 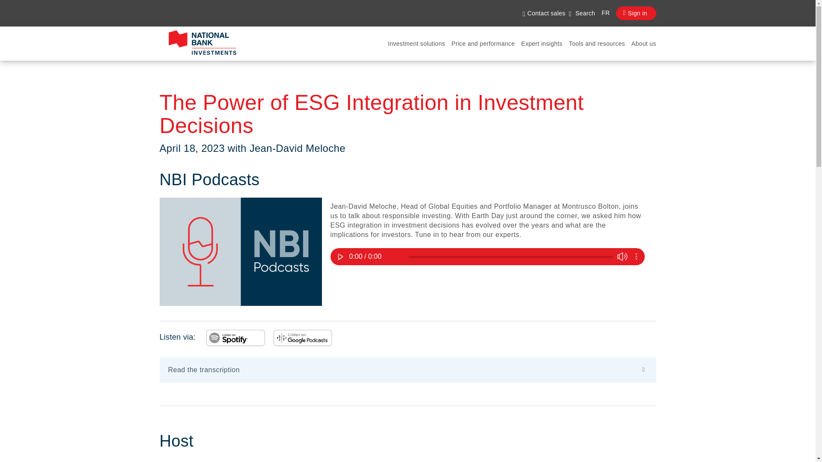 I want to click on Investment solutions, so click(x=417, y=44).